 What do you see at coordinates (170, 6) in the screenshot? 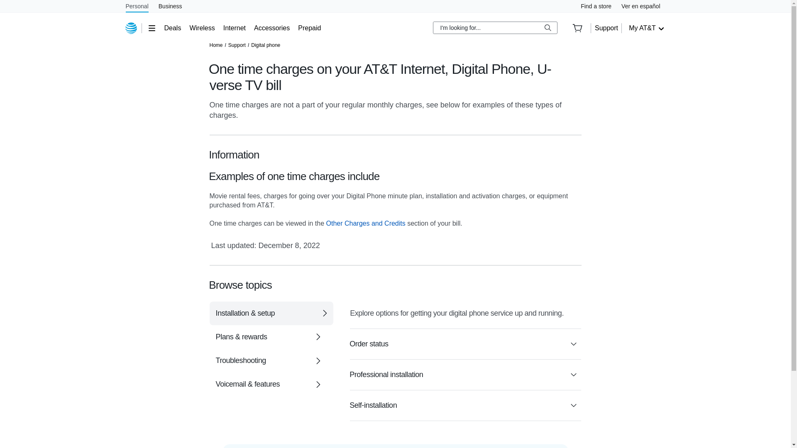
I see `Business` at bounding box center [170, 6].